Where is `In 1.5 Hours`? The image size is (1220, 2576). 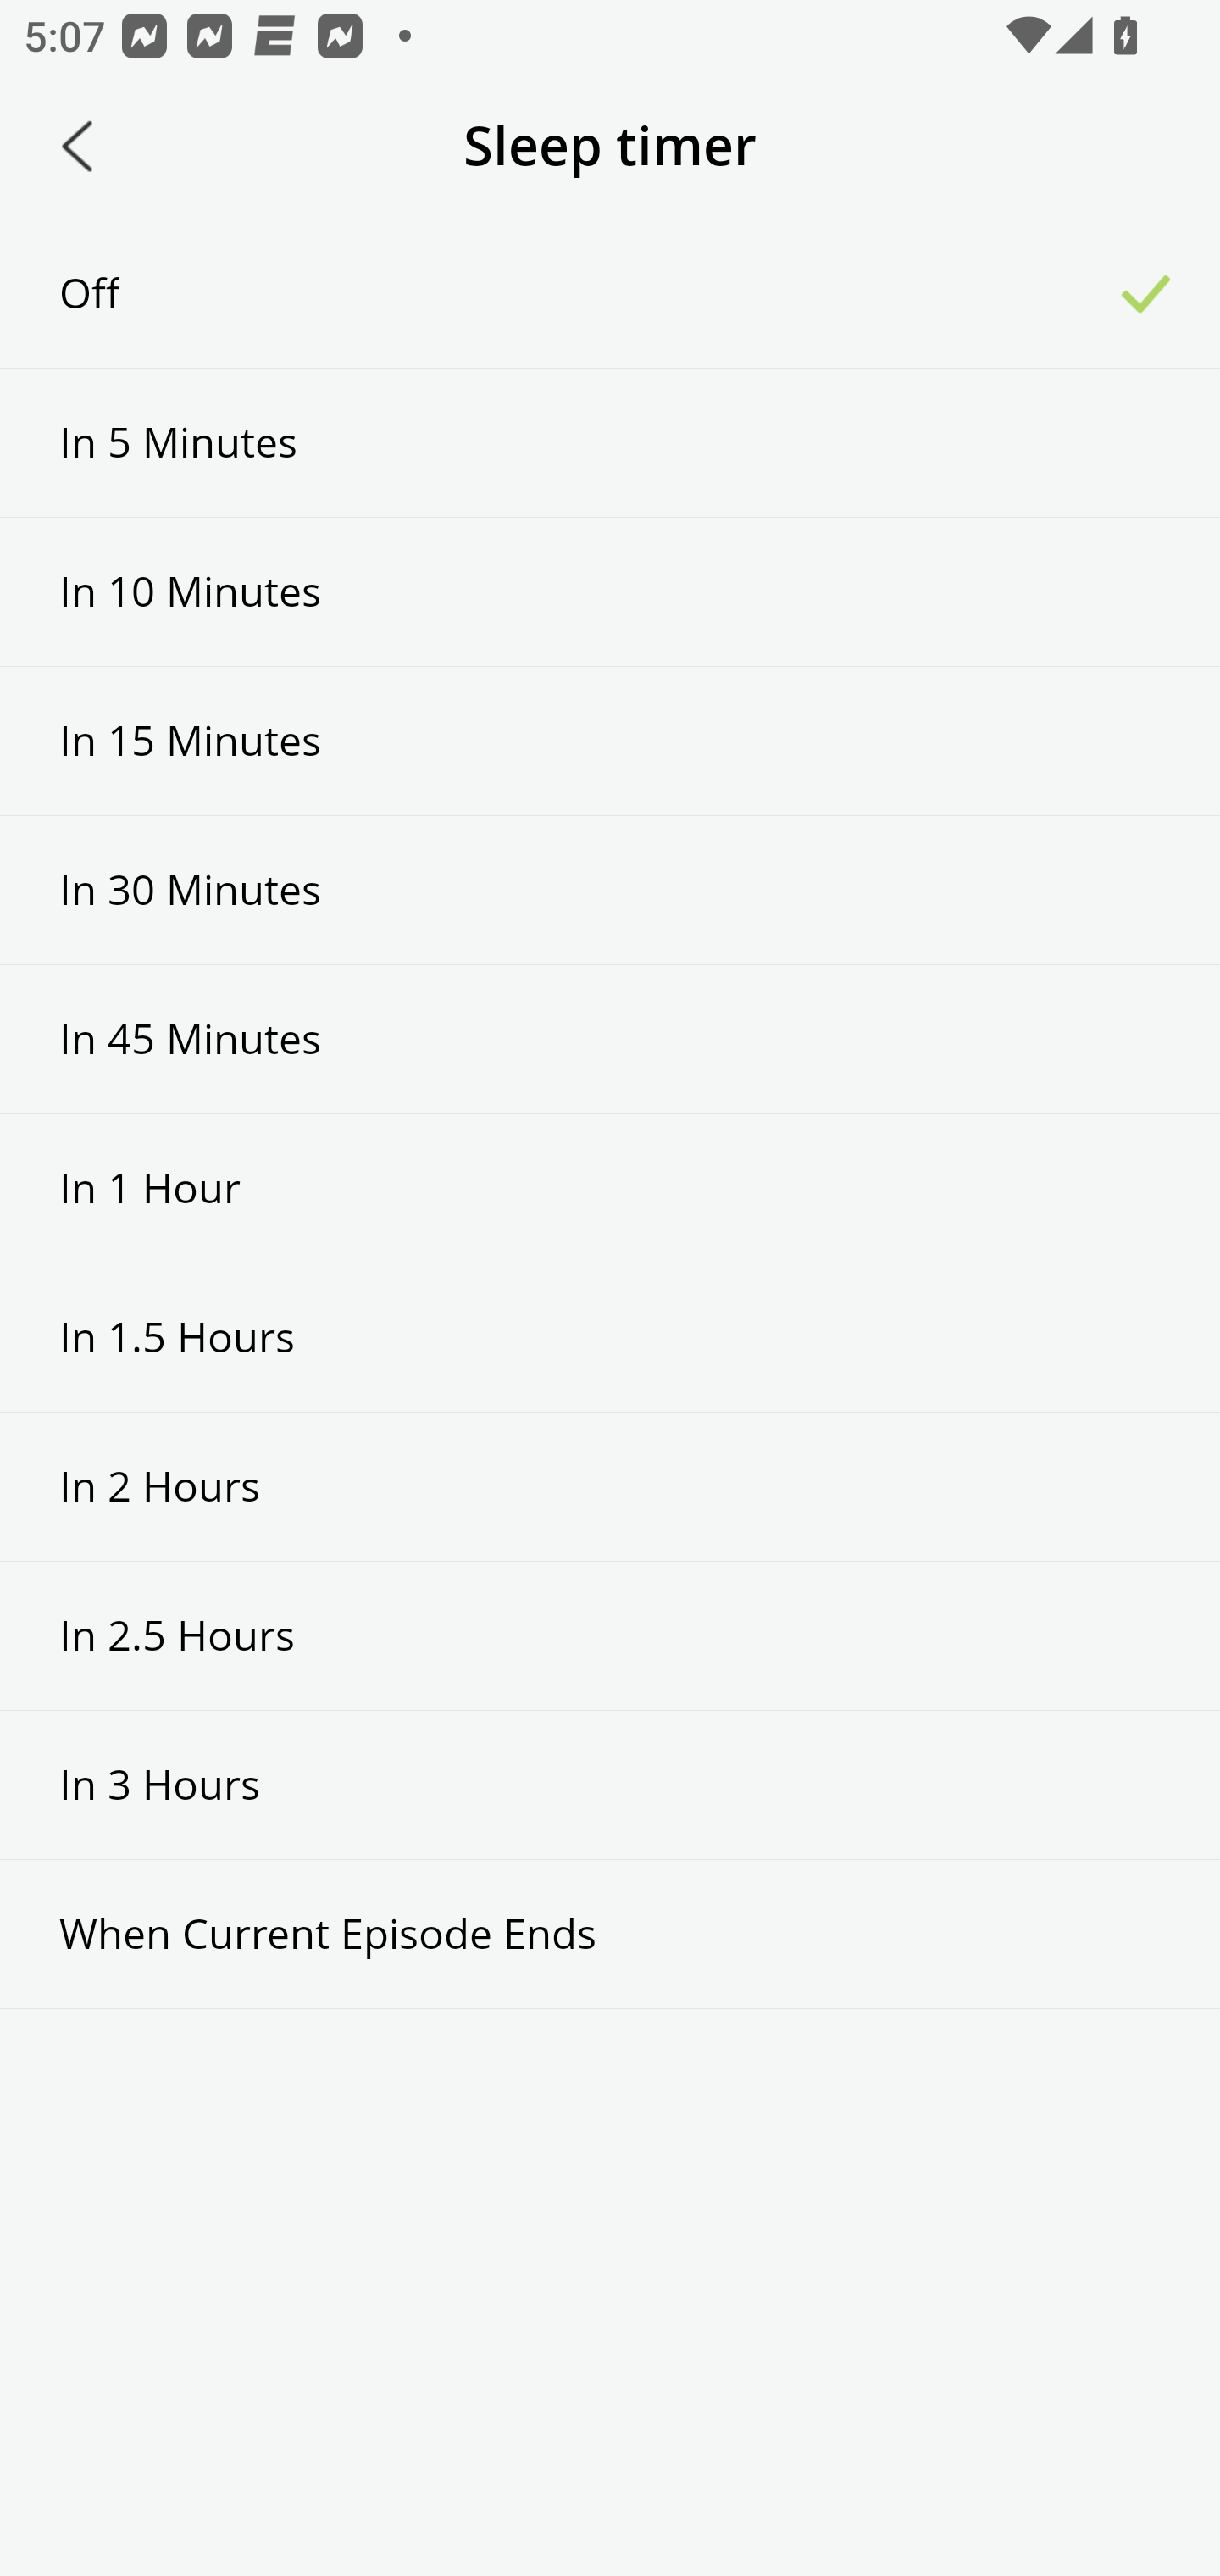 In 1.5 Hours is located at coordinates (610, 1336).